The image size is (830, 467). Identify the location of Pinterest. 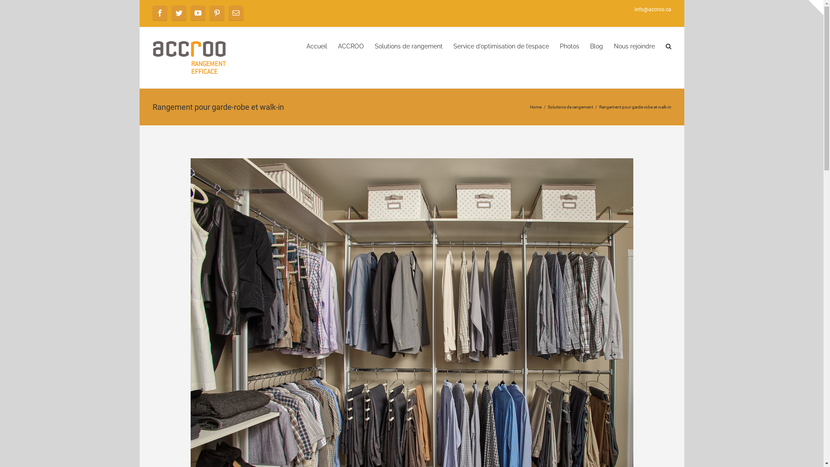
(217, 13).